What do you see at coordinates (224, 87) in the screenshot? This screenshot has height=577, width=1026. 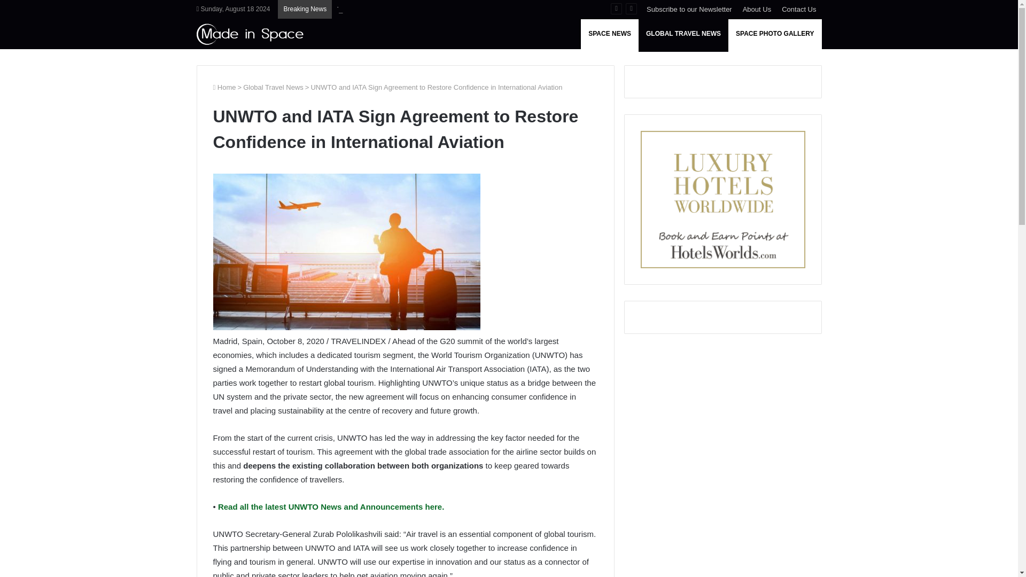 I see `Home` at bounding box center [224, 87].